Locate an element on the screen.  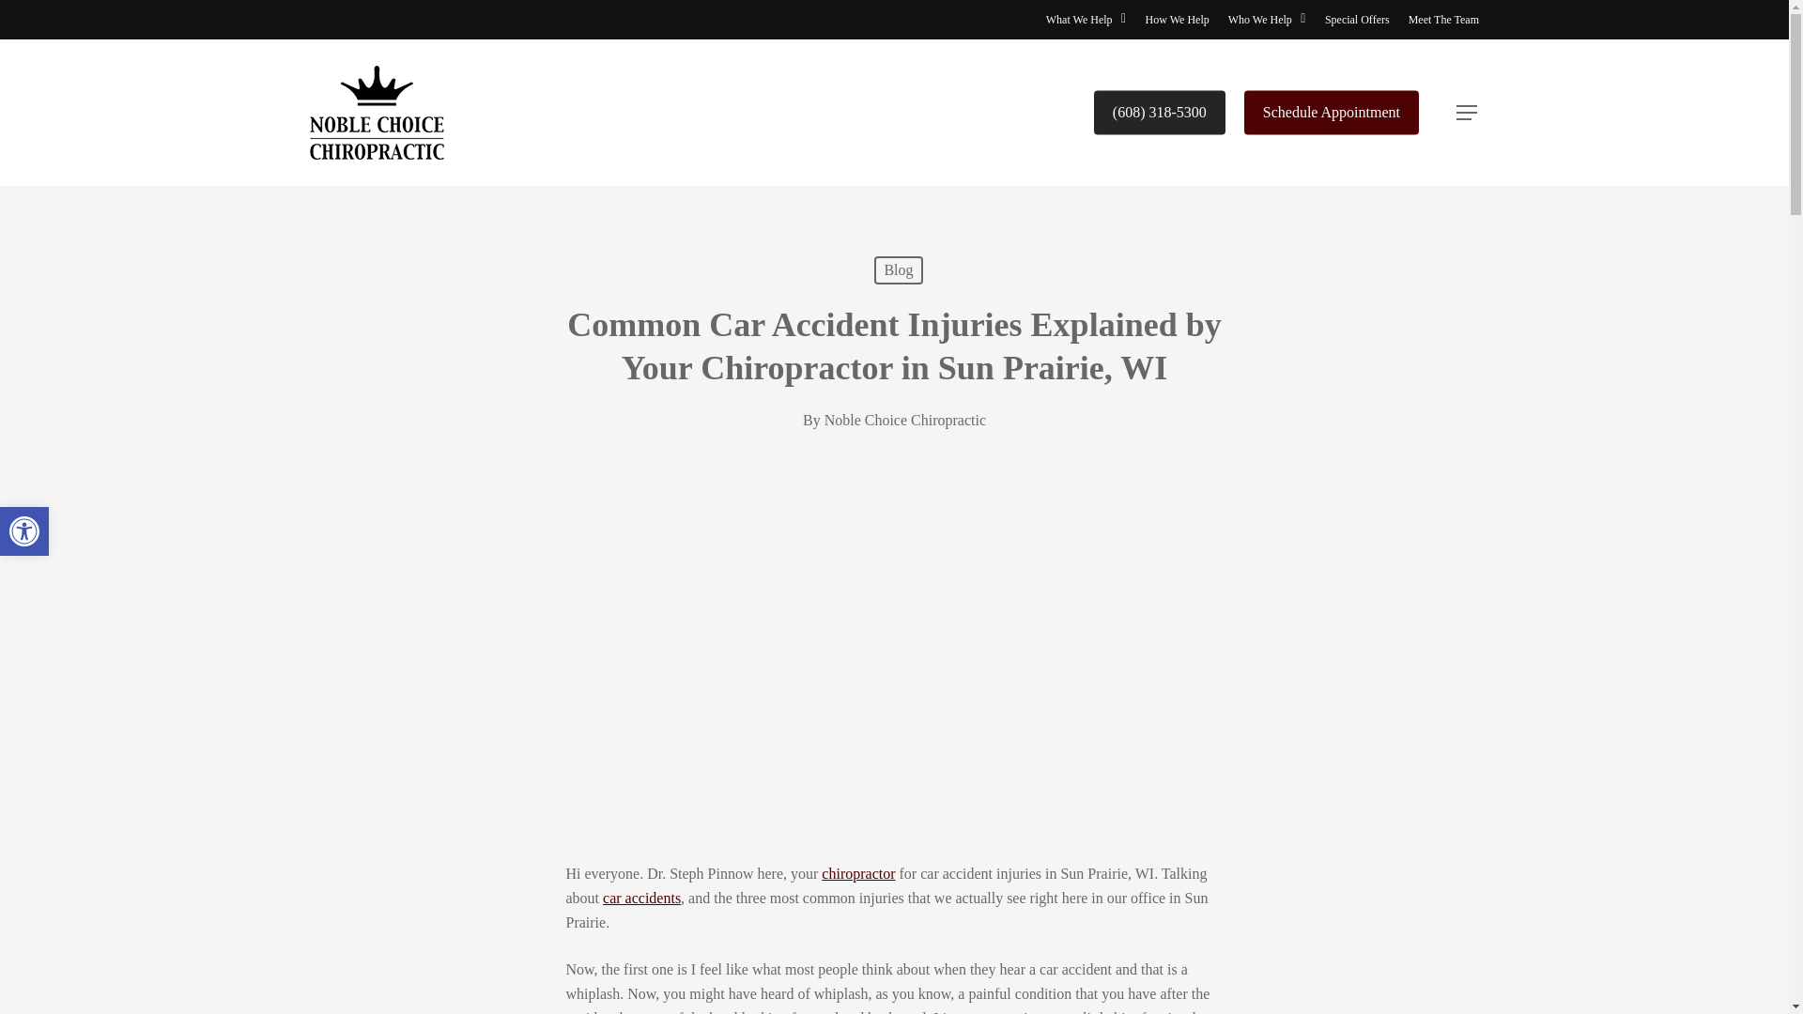
Noble Choice Chiropractic is located at coordinates (905, 419).